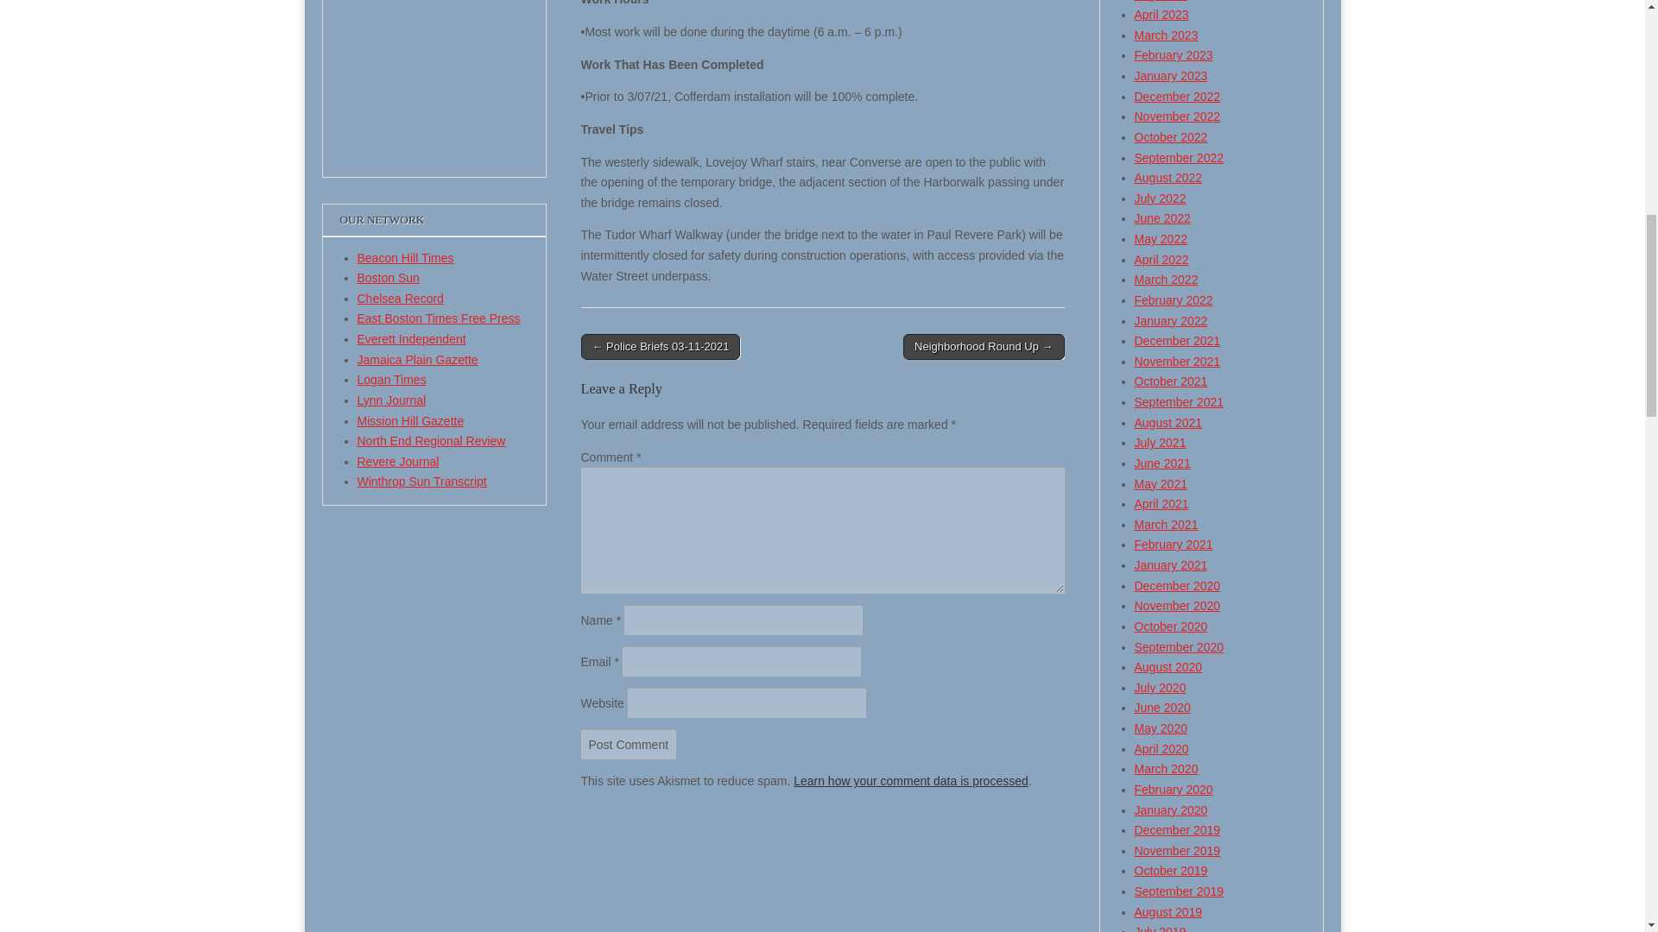  I want to click on Boston Sun, so click(389, 278).